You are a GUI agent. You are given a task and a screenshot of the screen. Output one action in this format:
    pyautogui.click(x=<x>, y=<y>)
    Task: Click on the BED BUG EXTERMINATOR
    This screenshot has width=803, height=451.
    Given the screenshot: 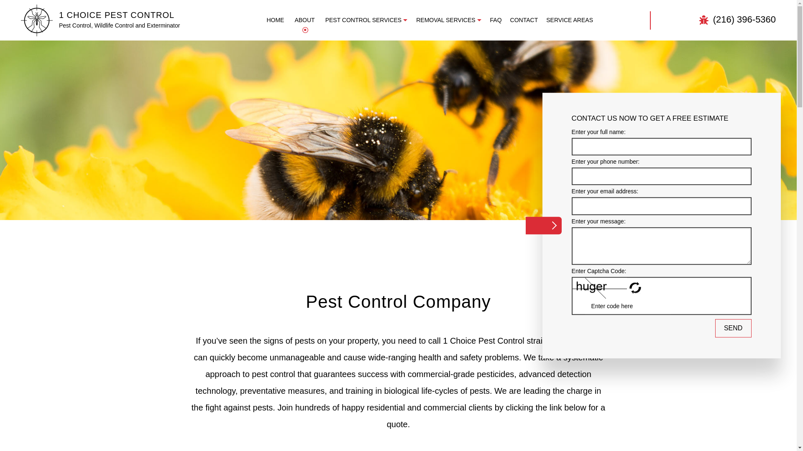 What is the action you would take?
    pyautogui.click(x=409, y=61)
    